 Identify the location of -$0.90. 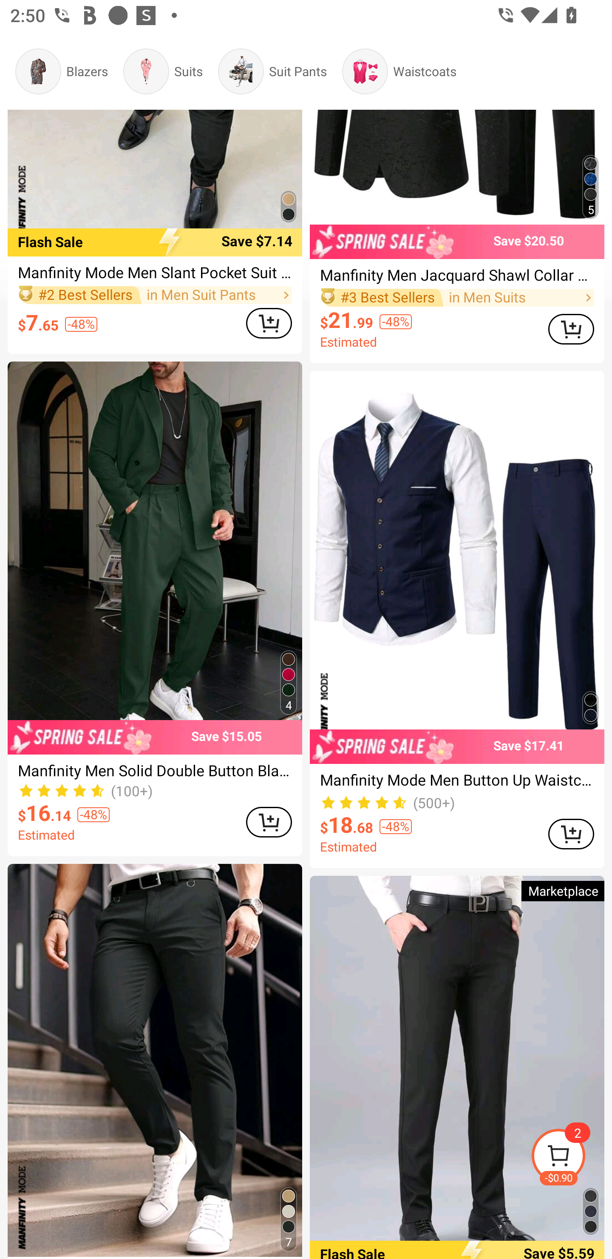
(571, 1158).